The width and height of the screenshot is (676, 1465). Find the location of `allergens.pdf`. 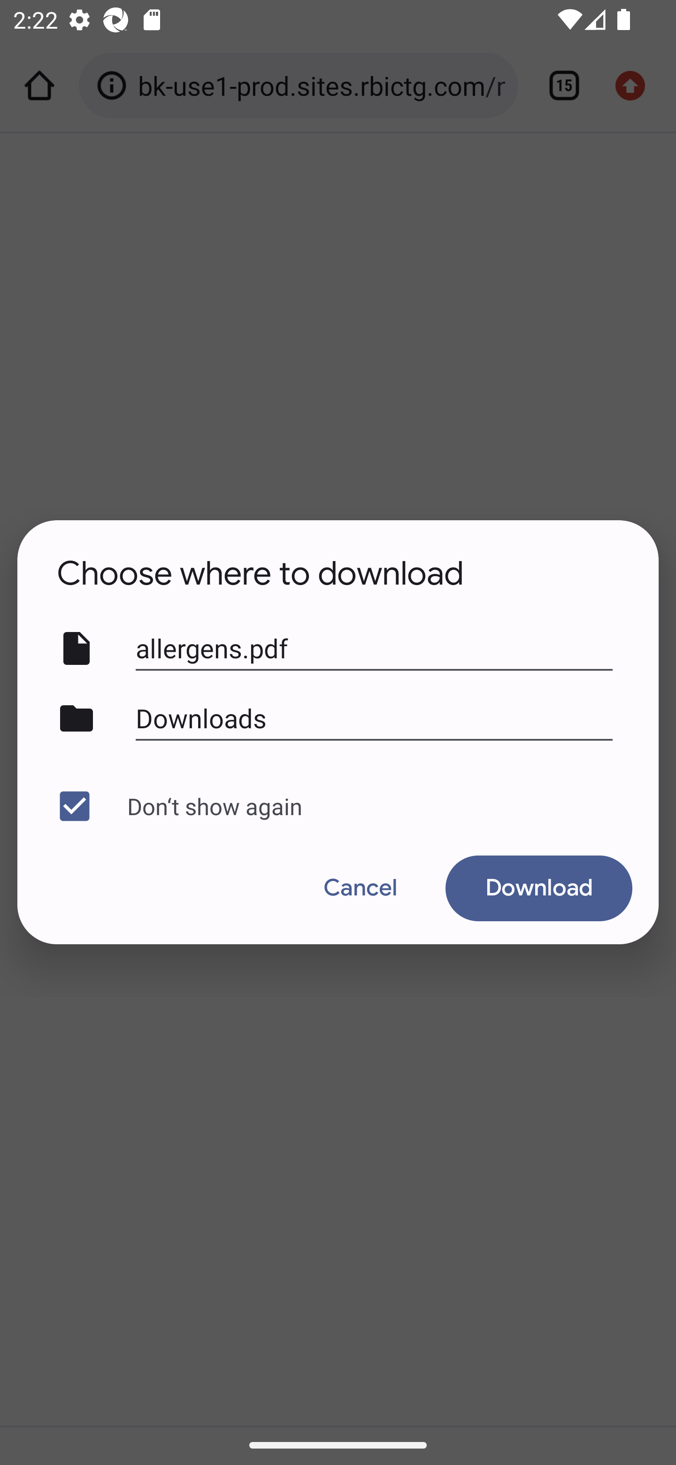

allergens.pdf is located at coordinates (374, 649).